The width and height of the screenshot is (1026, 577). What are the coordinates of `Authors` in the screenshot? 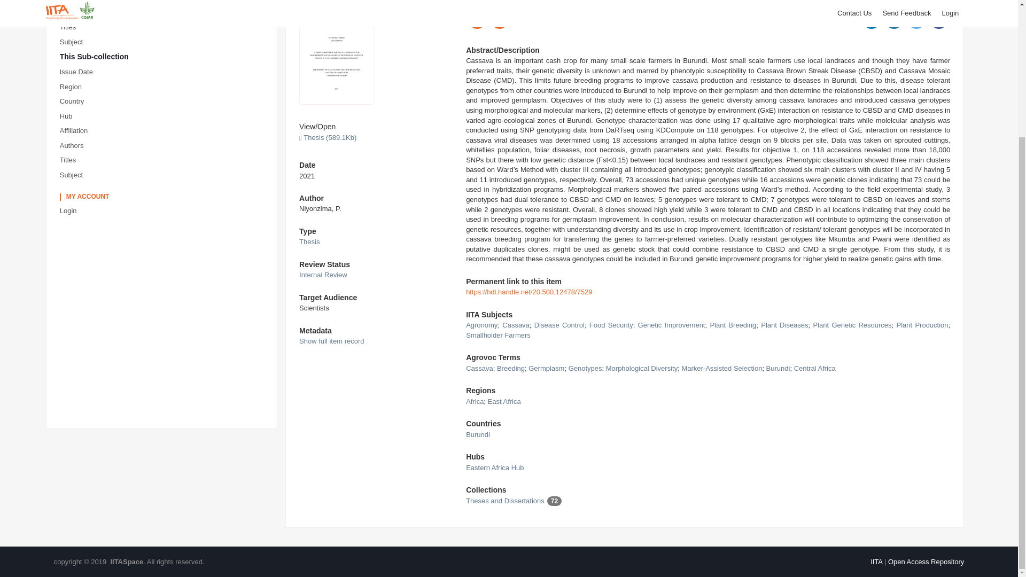 It's located at (164, 146).